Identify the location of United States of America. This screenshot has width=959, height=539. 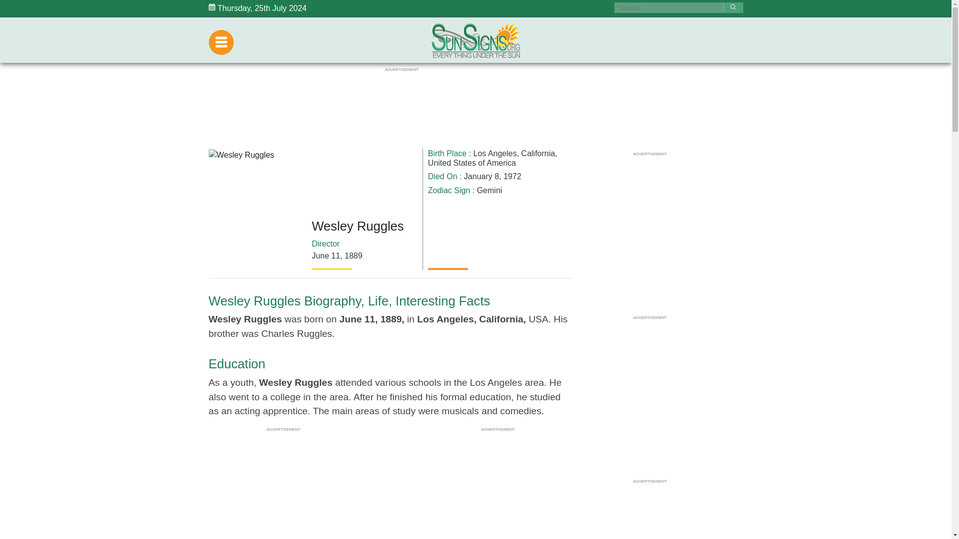
(472, 163).